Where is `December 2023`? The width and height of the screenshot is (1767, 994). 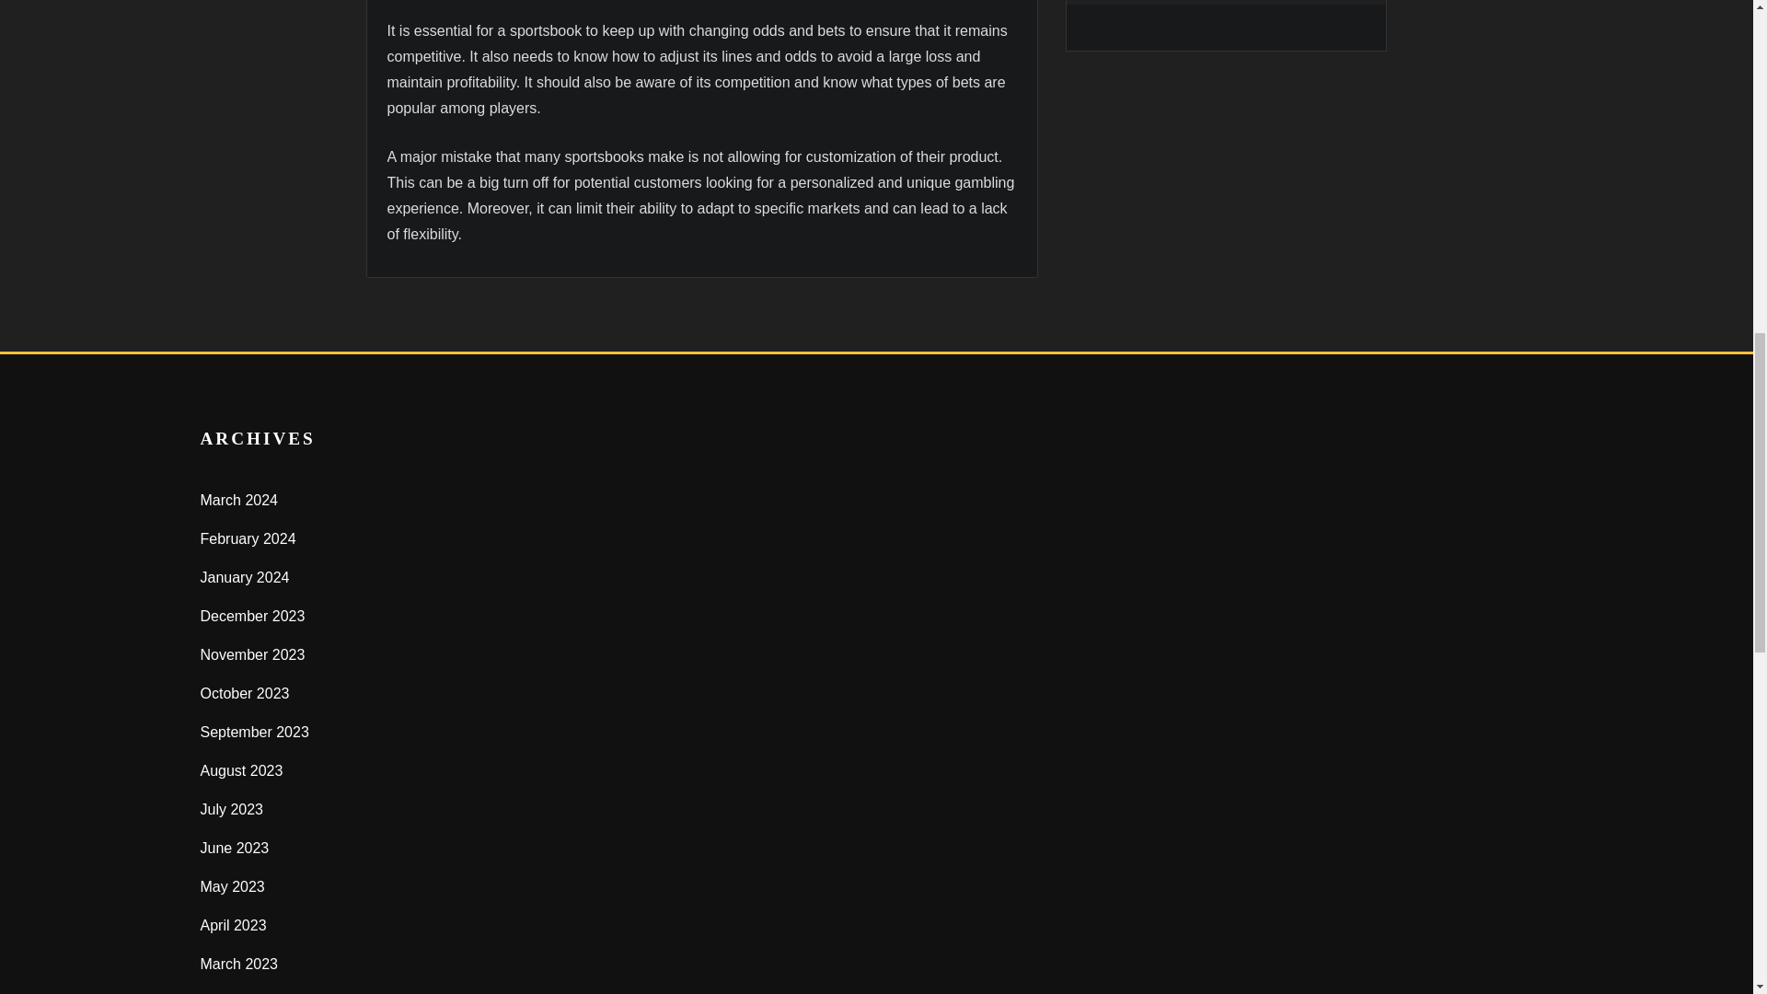
December 2023 is located at coordinates (253, 616).